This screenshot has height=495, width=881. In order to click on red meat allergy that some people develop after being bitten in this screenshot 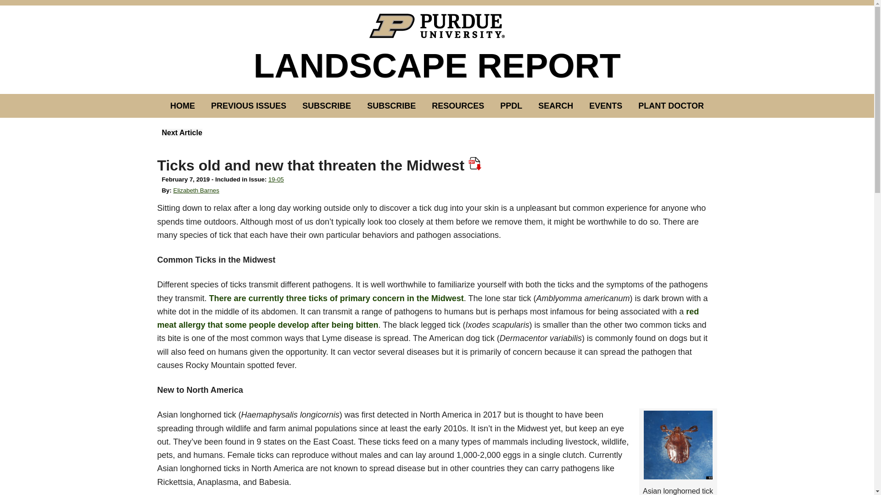, I will do `click(428, 318)`.